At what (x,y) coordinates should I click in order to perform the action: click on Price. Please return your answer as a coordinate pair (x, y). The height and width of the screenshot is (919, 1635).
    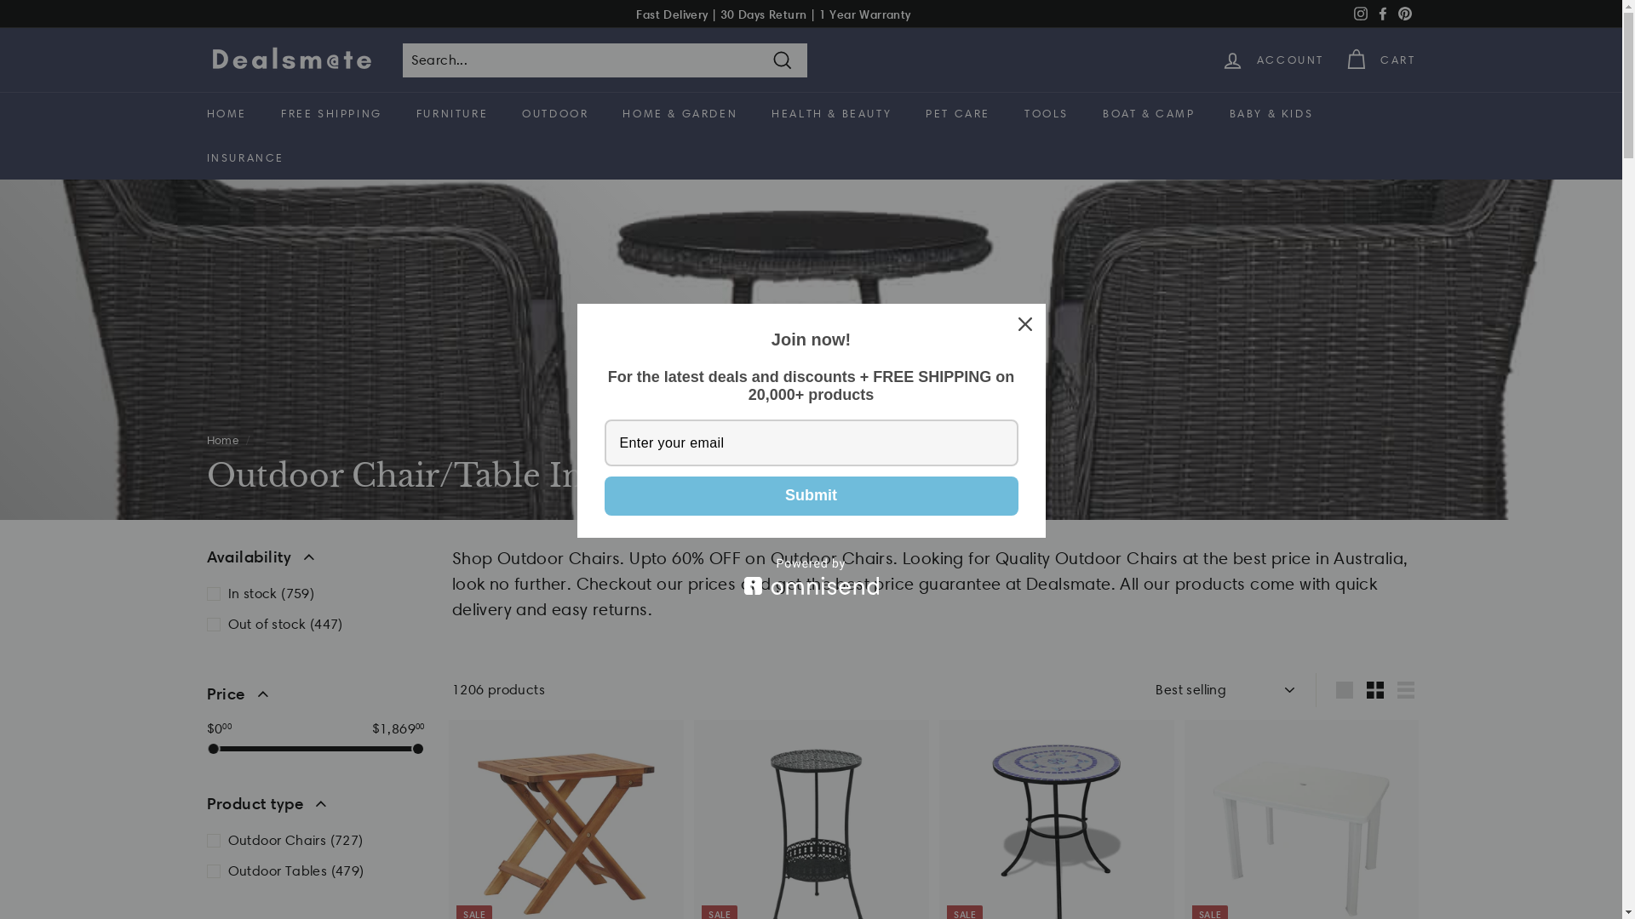
    Looking at the image, I should click on (315, 698).